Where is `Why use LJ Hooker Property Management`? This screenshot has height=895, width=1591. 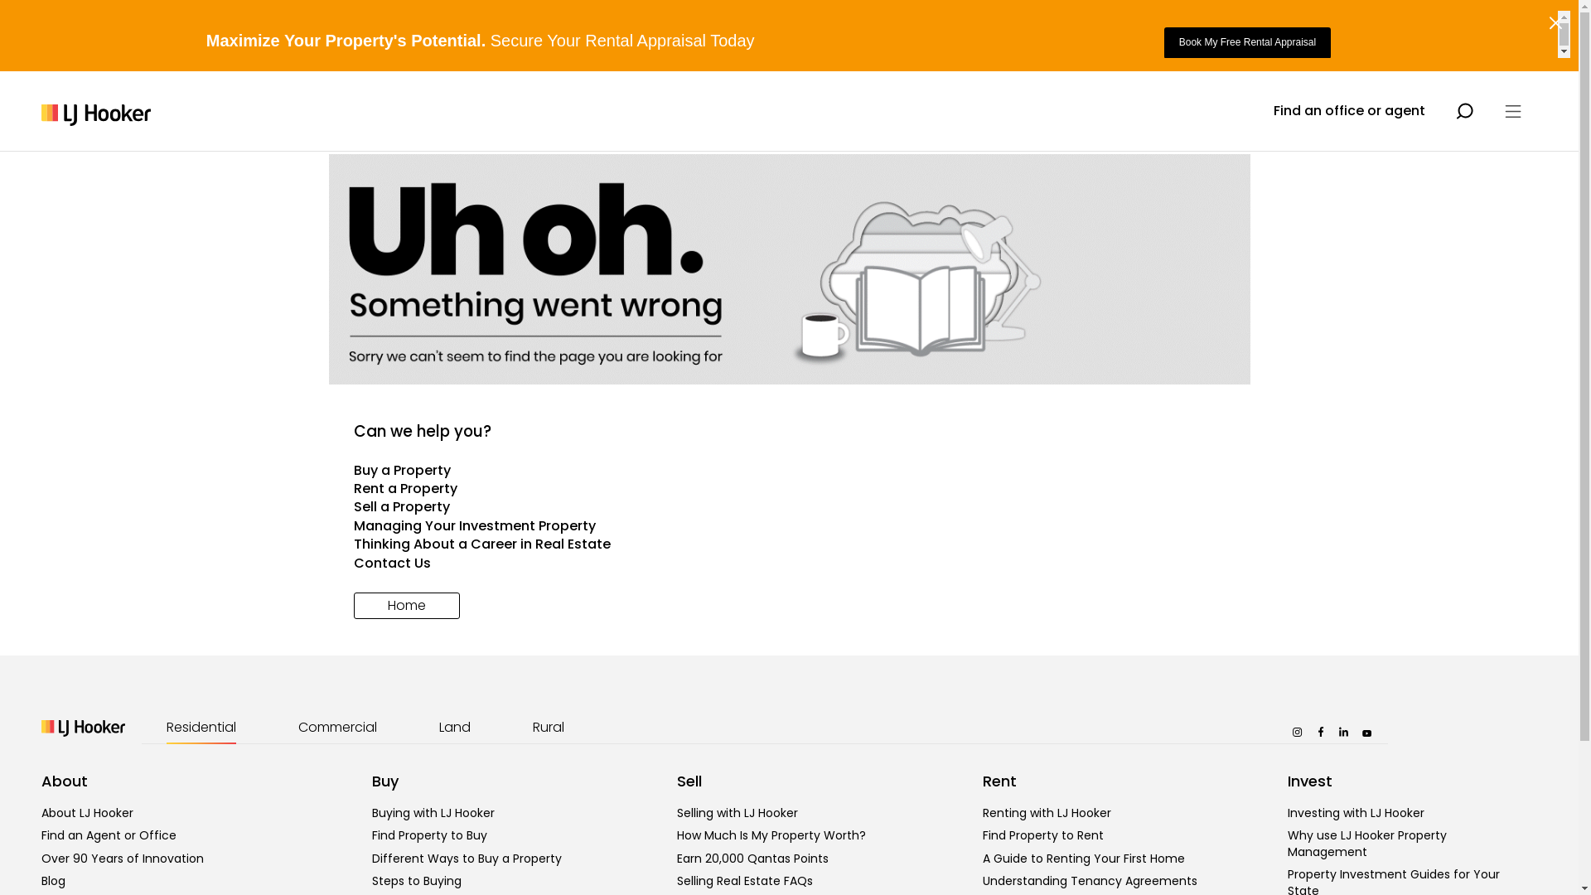
Why use LJ Hooker Property Management is located at coordinates (1367, 844).